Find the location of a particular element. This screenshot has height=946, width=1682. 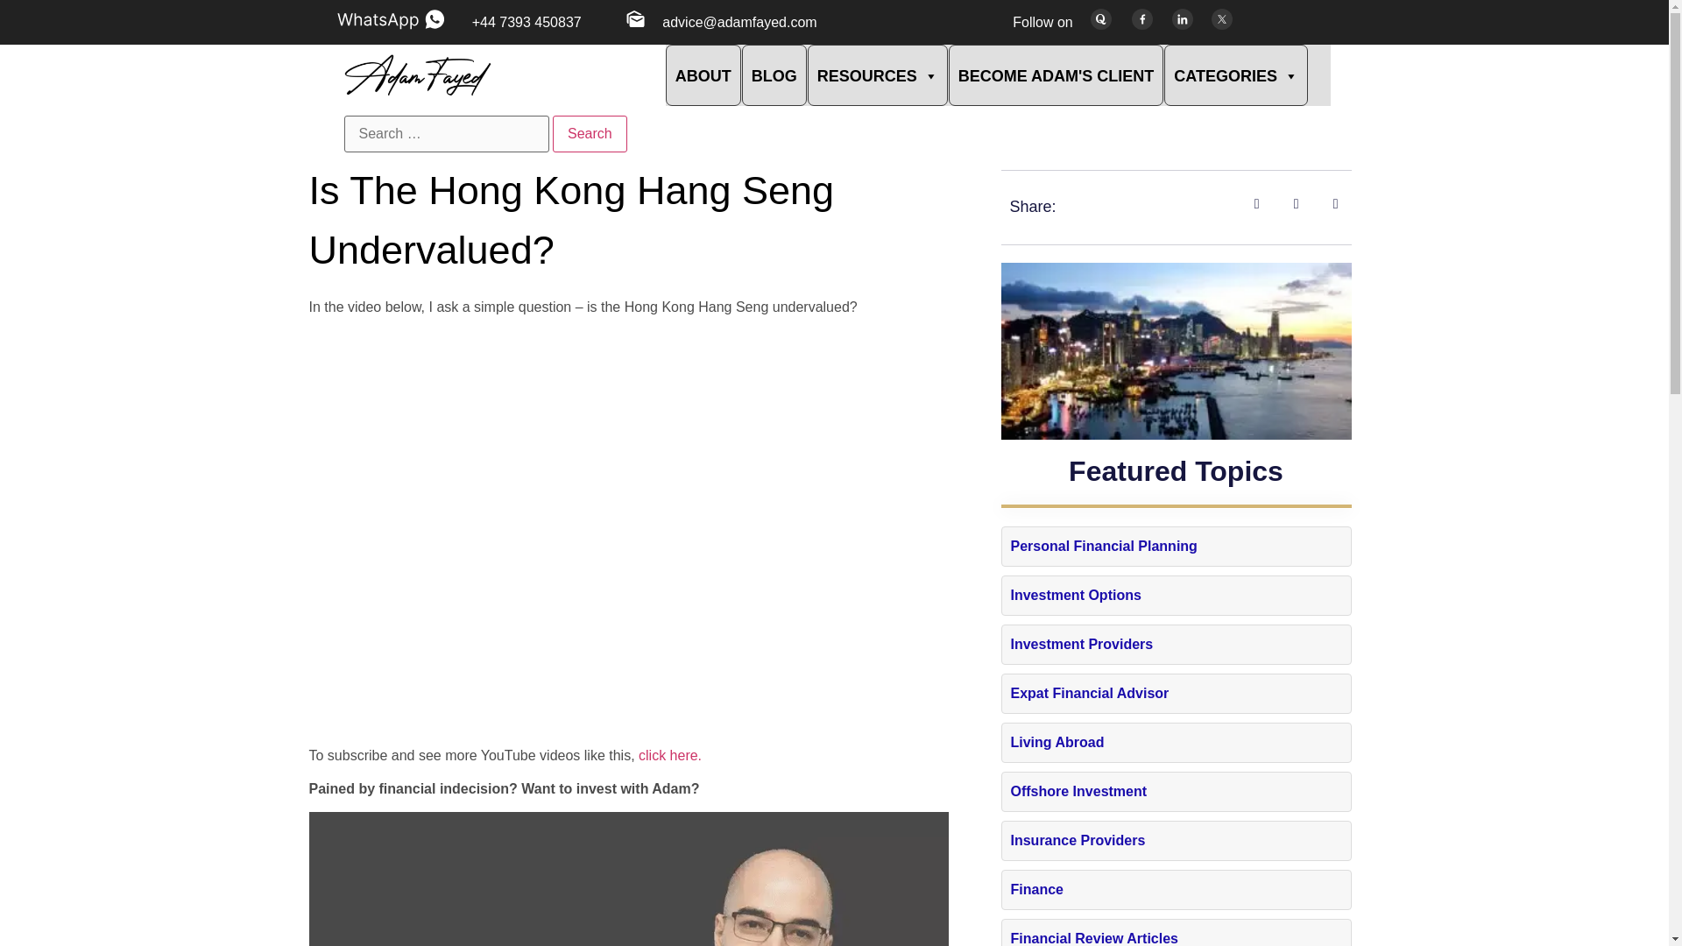

click here. is located at coordinates (668, 755).